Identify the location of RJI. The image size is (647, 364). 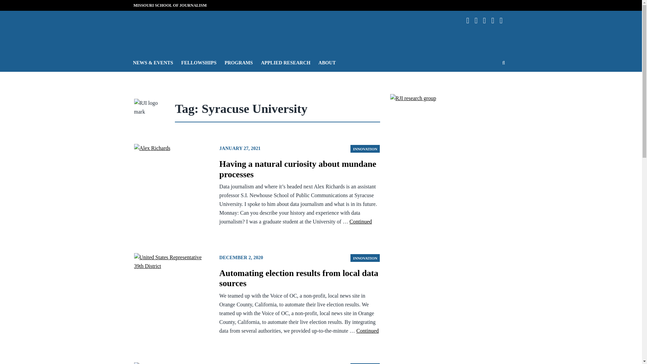
(262, 30).